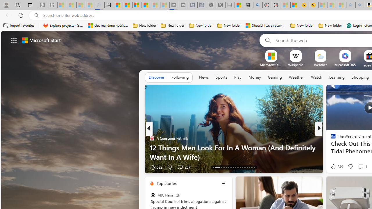  Describe the element at coordinates (361, 167) in the screenshot. I see `View comments 3 Comment` at that location.